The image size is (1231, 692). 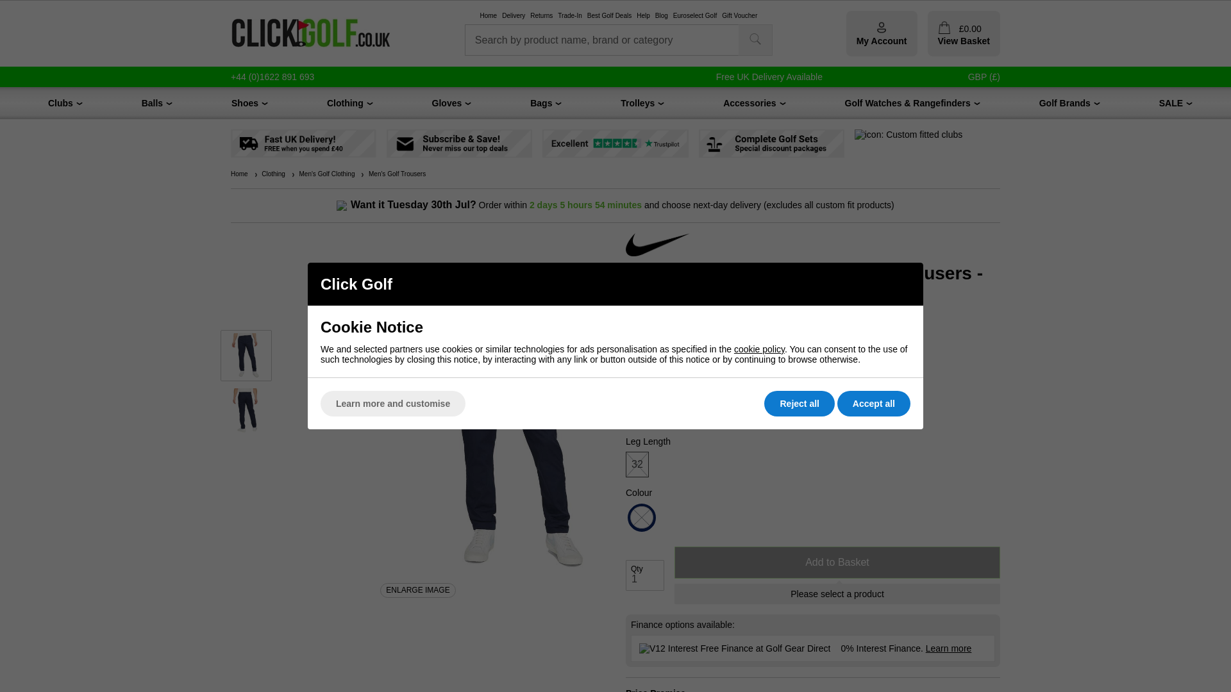 What do you see at coordinates (245, 103) in the screenshot?
I see `Shoes` at bounding box center [245, 103].